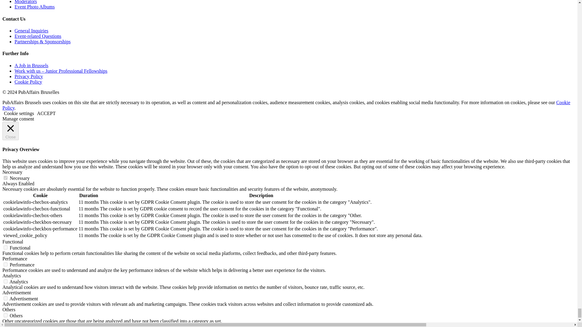 The width and height of the screenshot is (582, 327). What do you see at coordinates (5, 248) in the screenshot?
I see `on` at bounding box center [5, 248].